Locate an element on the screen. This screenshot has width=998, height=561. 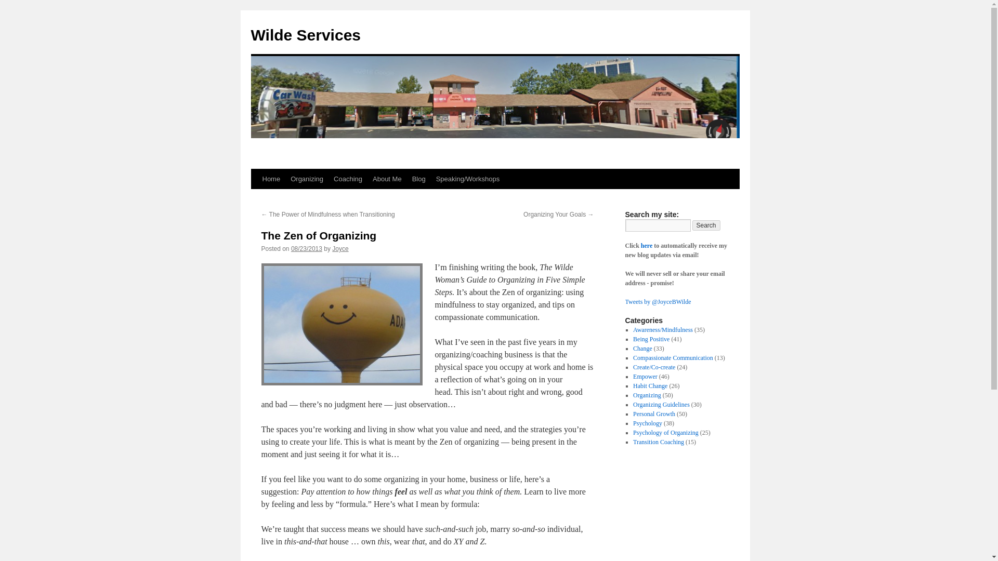
Coaching is located at coordinates (347, 179).